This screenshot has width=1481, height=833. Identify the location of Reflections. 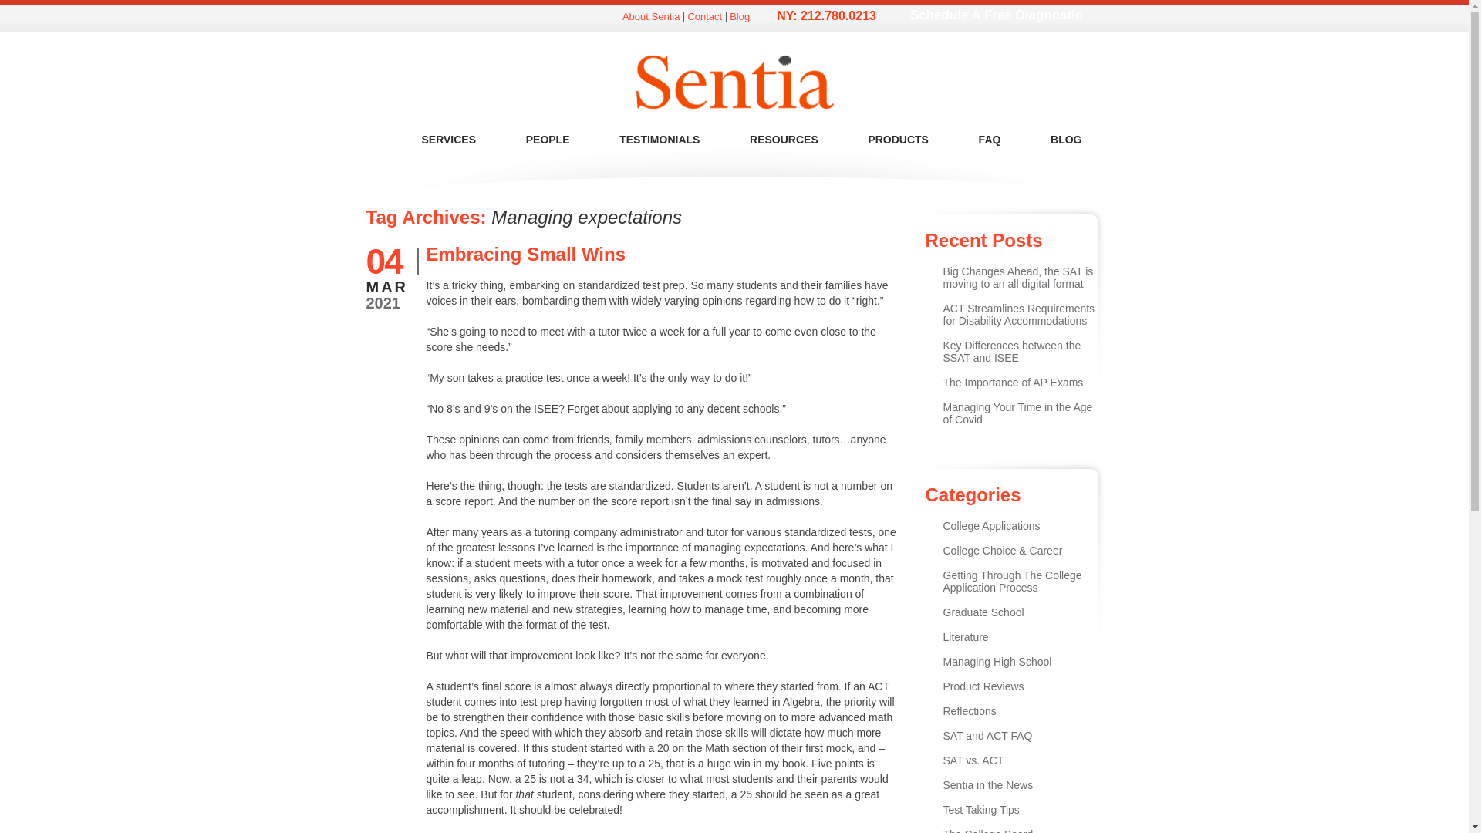
(969, 710).